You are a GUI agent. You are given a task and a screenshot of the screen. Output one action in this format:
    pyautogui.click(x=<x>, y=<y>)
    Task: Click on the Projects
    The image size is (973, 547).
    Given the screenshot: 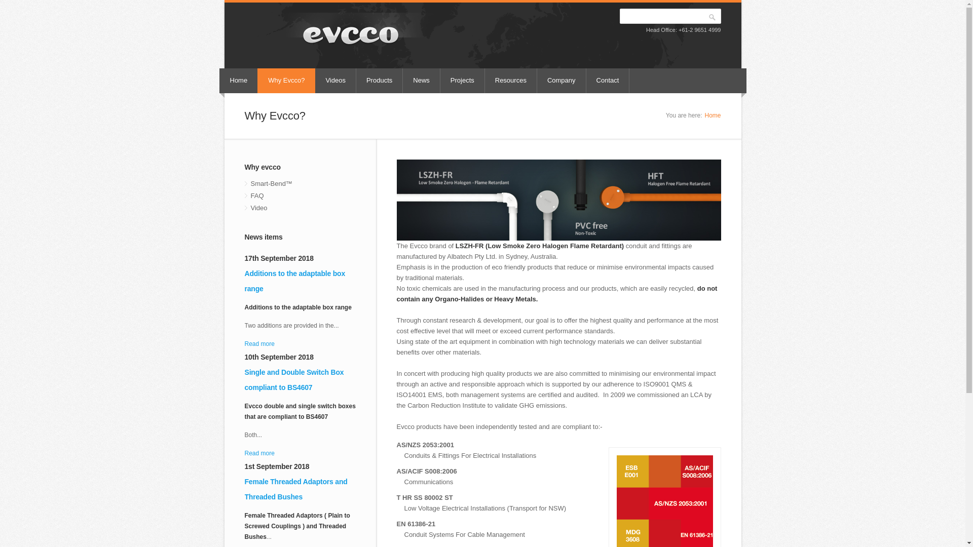 What is the action you would take?
    pyautogui.click(x=463, y=81)
    